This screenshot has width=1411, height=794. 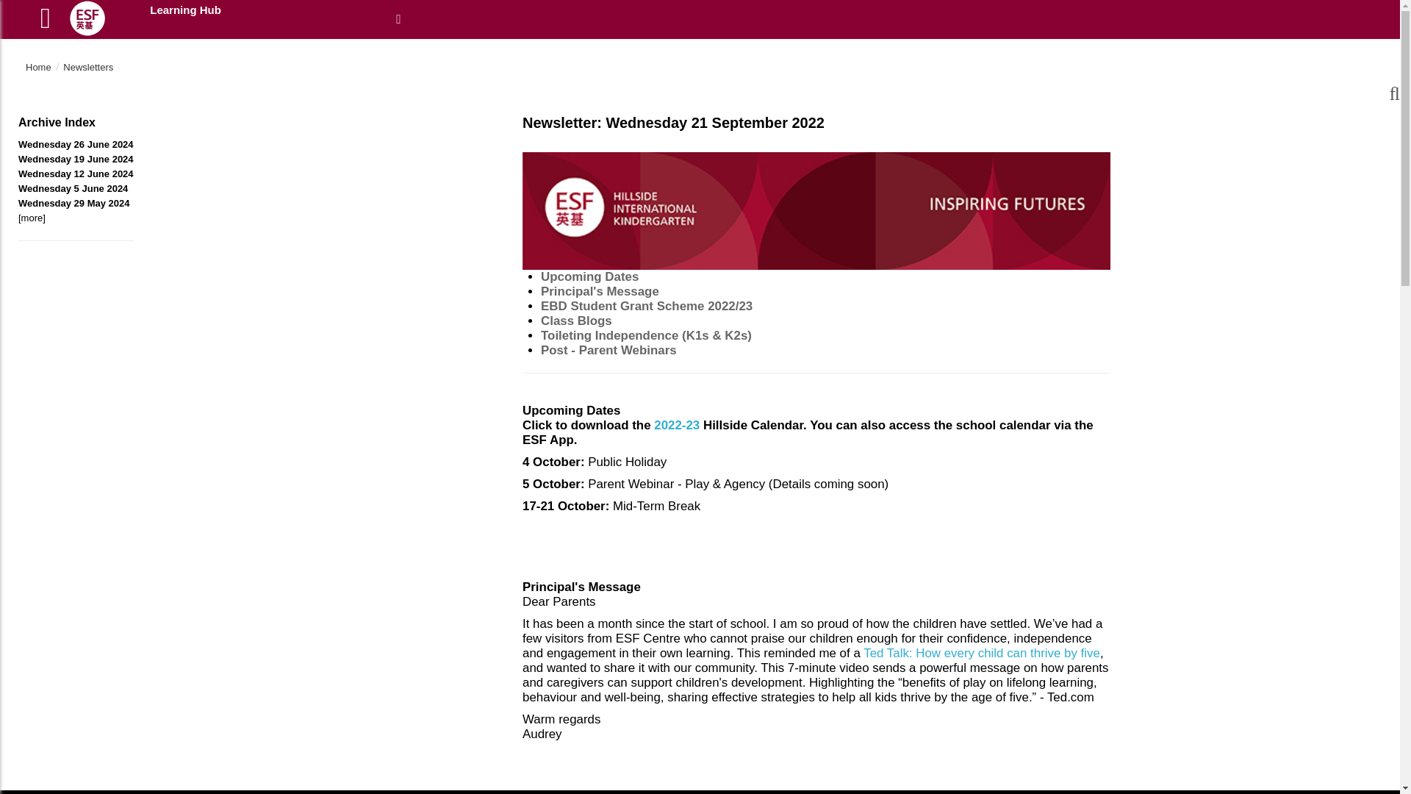 What do you see at coordinates (38, 68) in the screenshot?
I see `Home` at bounding box center [38, 68].